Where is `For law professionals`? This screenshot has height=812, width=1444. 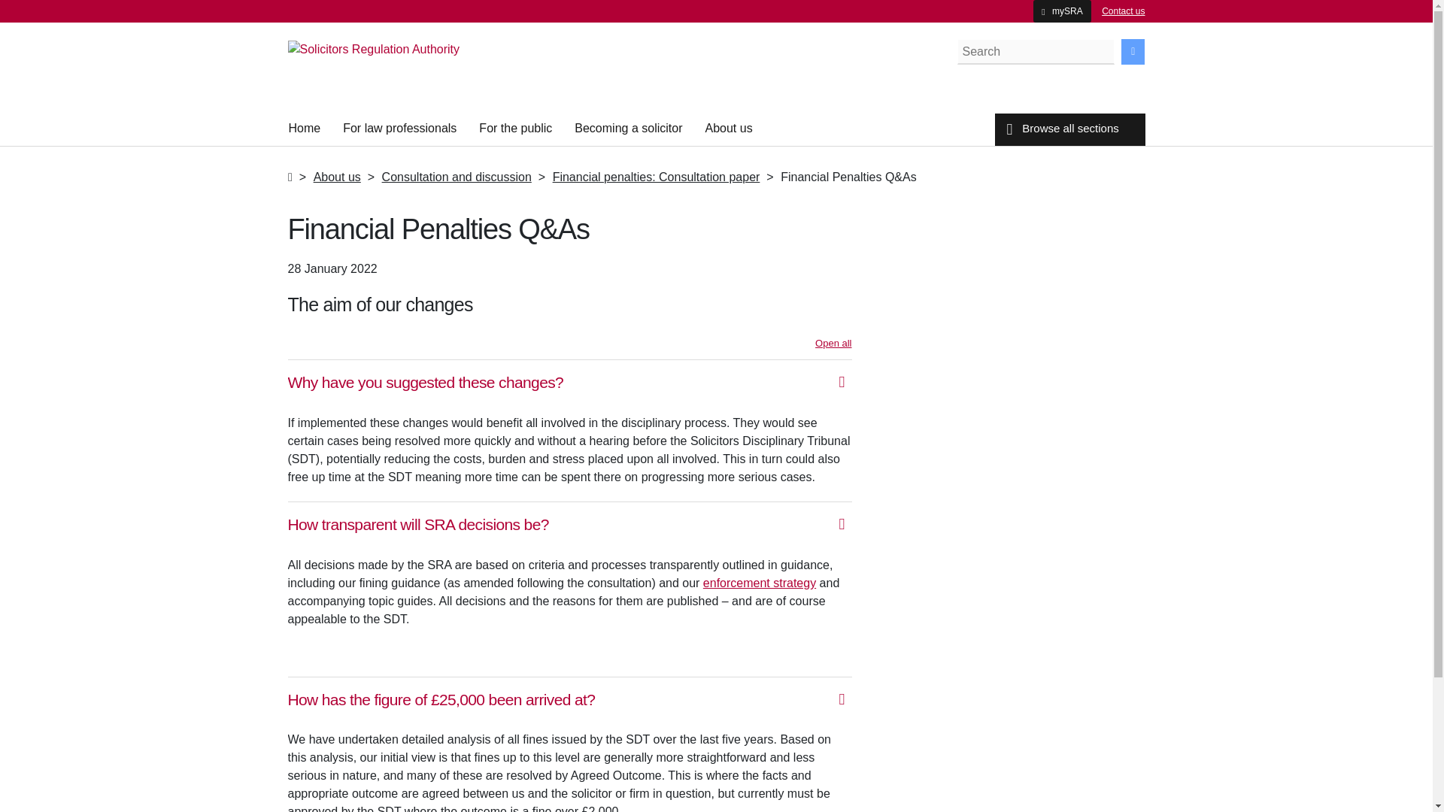 For law professionals is located at coordinates (399, 129).